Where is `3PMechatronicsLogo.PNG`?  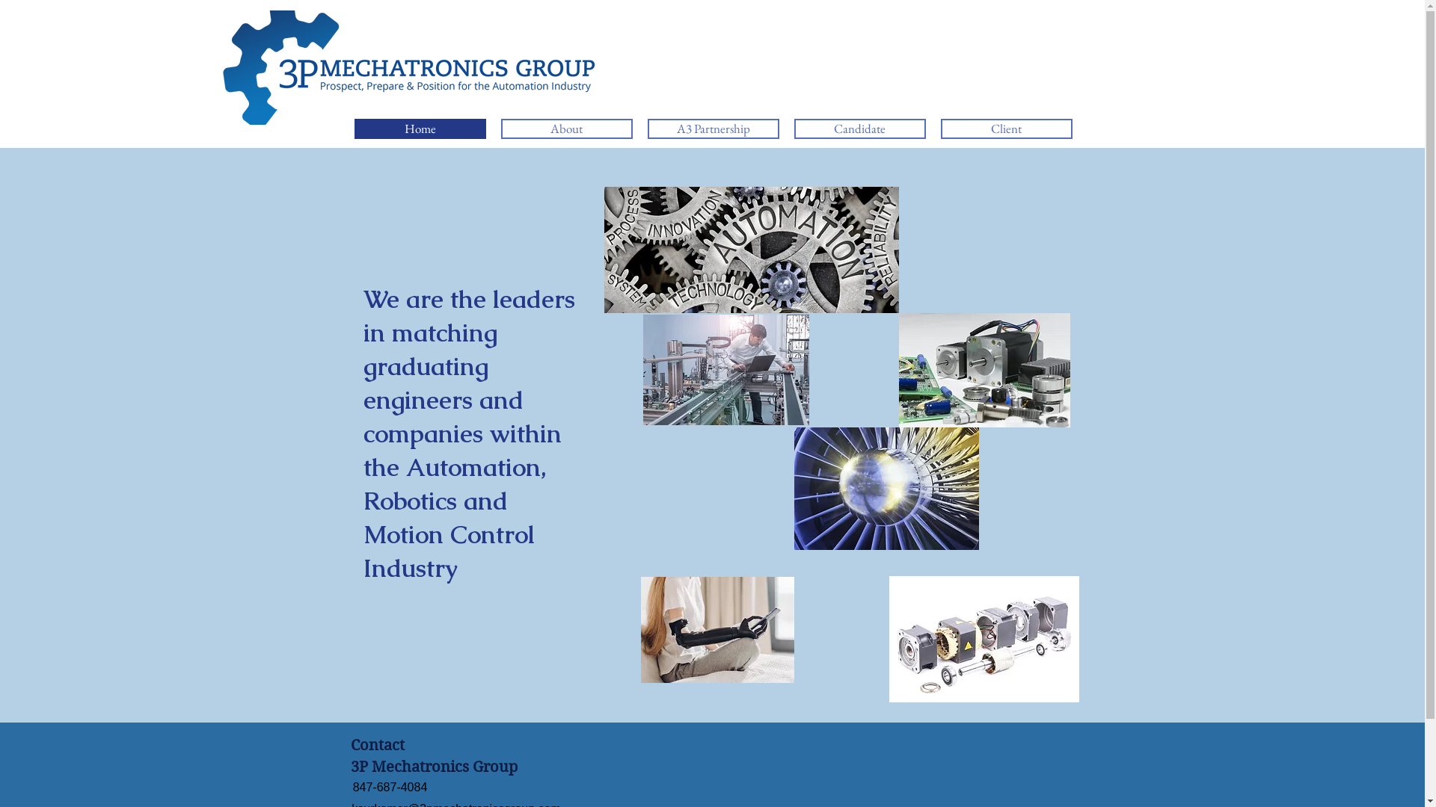 3PMechatronicsLogo.PNG is located at coordinates (413, 67).